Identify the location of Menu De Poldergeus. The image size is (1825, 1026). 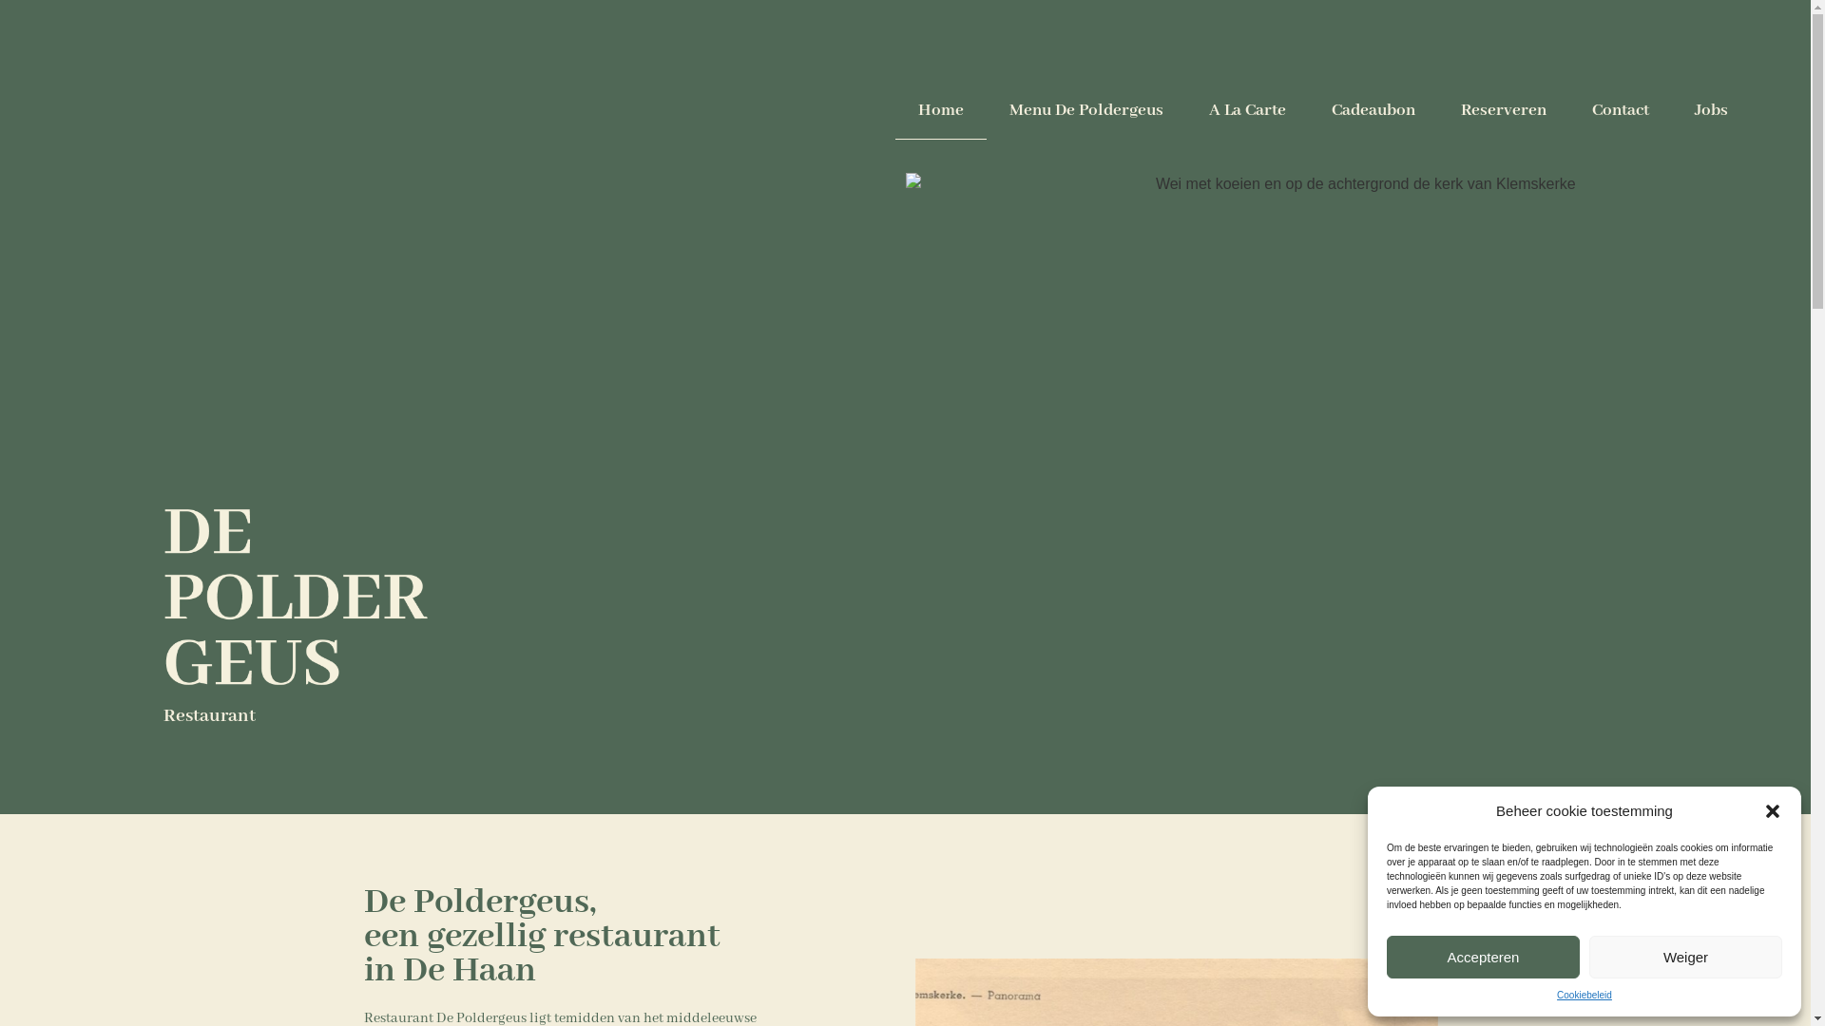
(1086, 110).